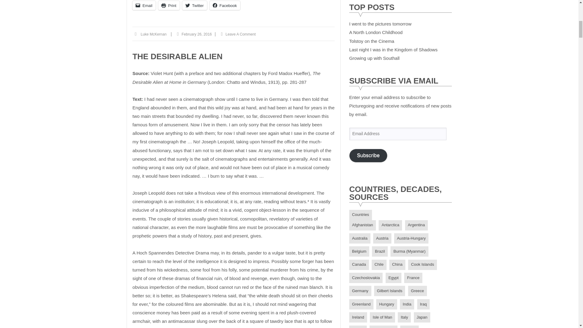 The image size is (583, 328). Describe the element at coordinates (194, 5) in the screenshot. I see `Twitter` at that location.